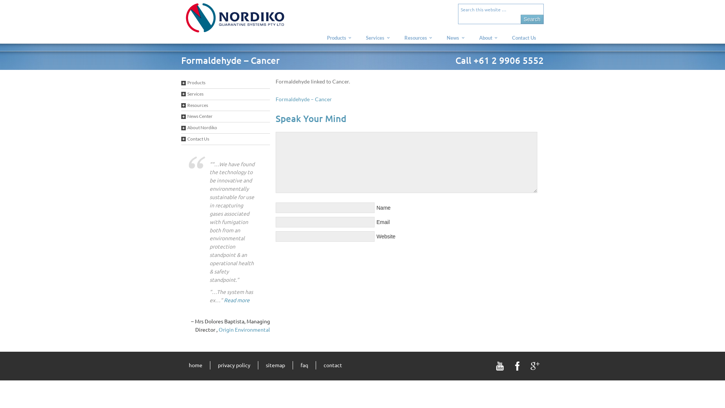  I want to click on sitemap, so click(276, 365).